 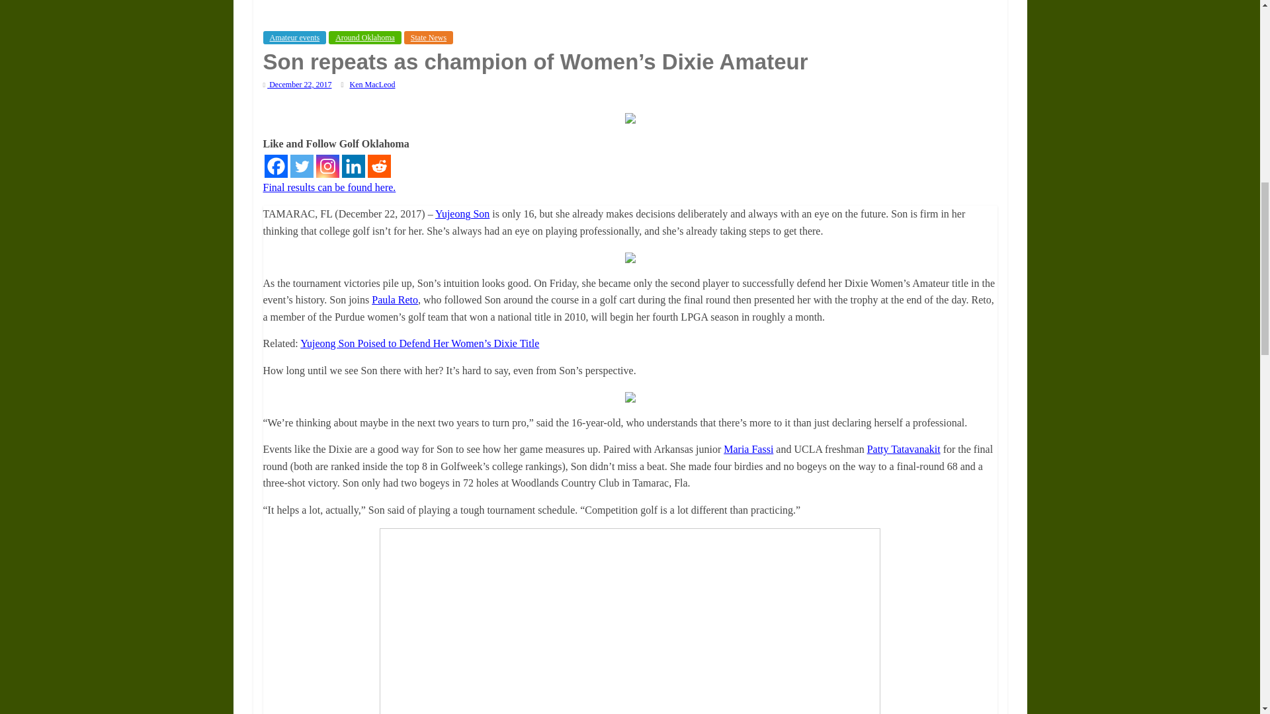 I want to click on Instagram, so click(x=327, y=166).